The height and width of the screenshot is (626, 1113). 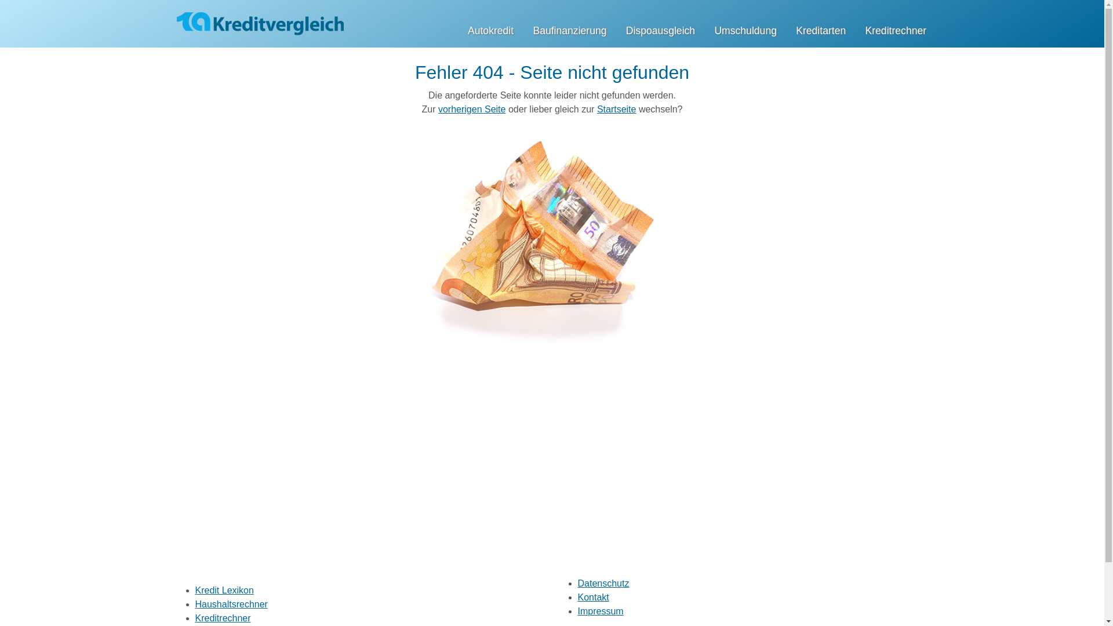 I want to click on Dispoausgleich, so click(x=660, y=31).